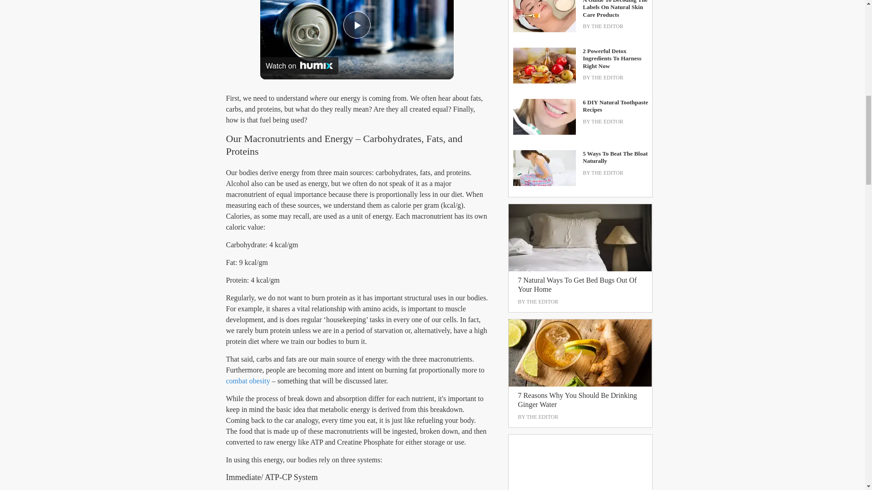  I want to click on Play Video, so click(357, 24).